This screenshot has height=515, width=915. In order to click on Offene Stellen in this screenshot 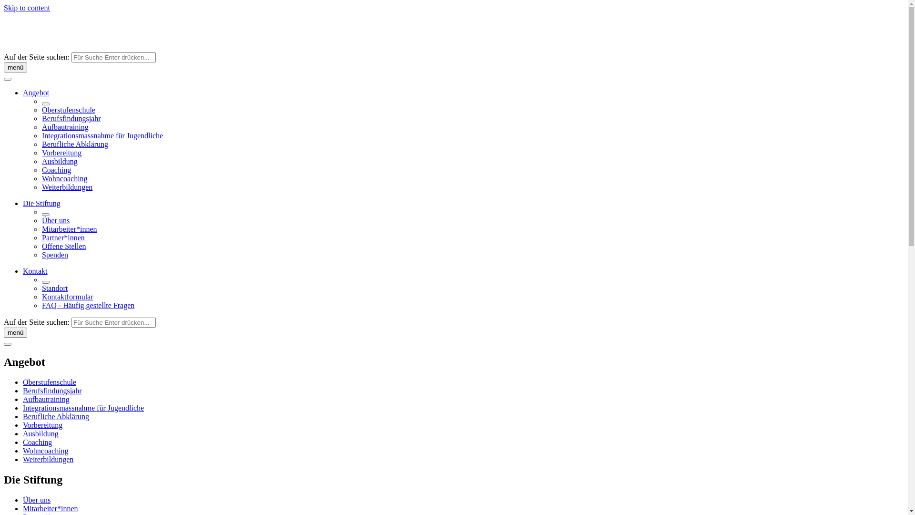, I will do `click(64, 246)`.